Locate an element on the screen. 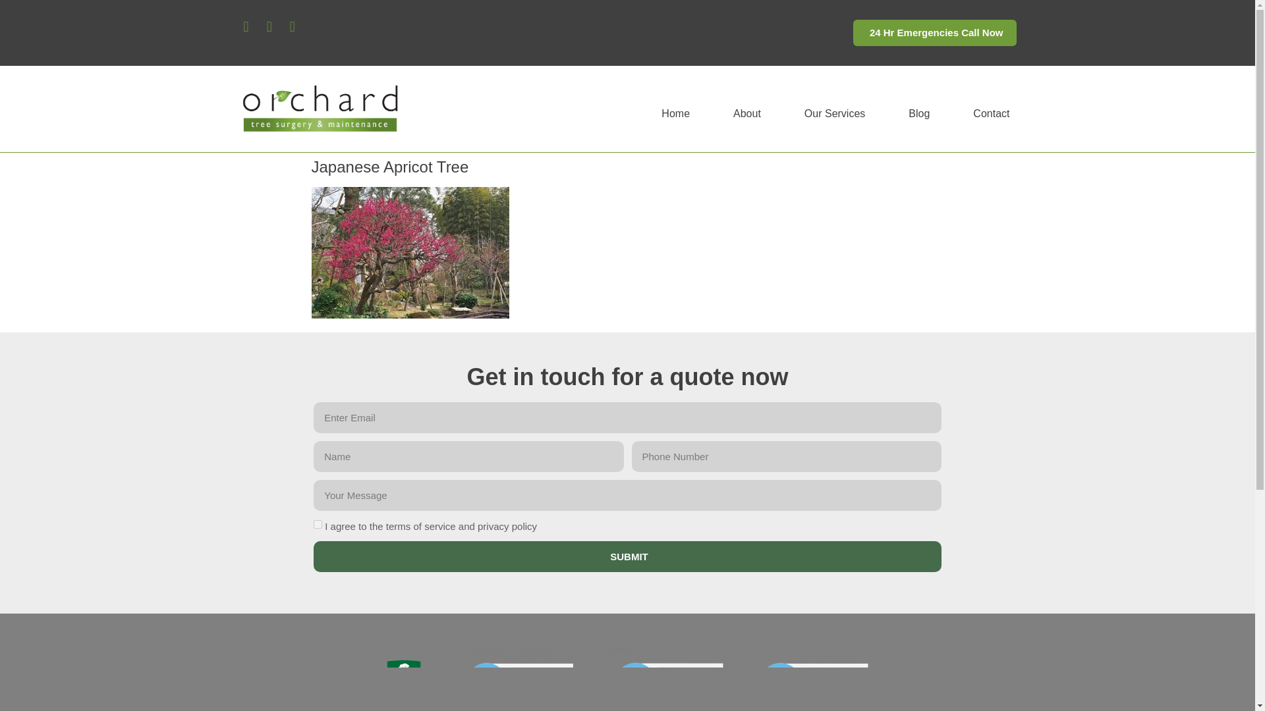  I agree to the terms of service and privacy policy  is located at coordinates (318, 524).